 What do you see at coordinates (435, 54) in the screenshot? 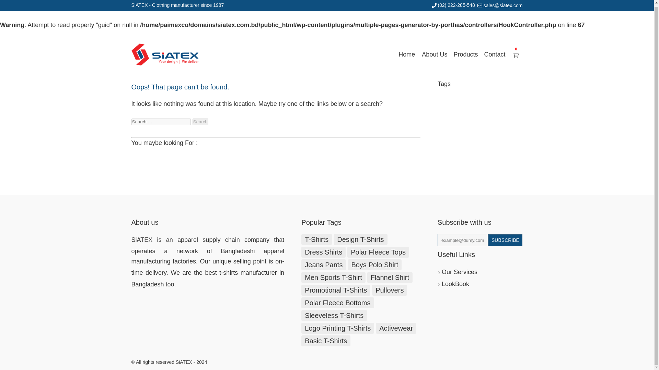
I see `About Us` at bounding box center [435, 54].